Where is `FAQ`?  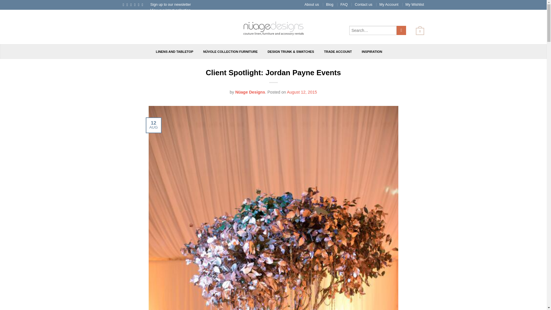 FAQ is located at coordinates (344, 4).